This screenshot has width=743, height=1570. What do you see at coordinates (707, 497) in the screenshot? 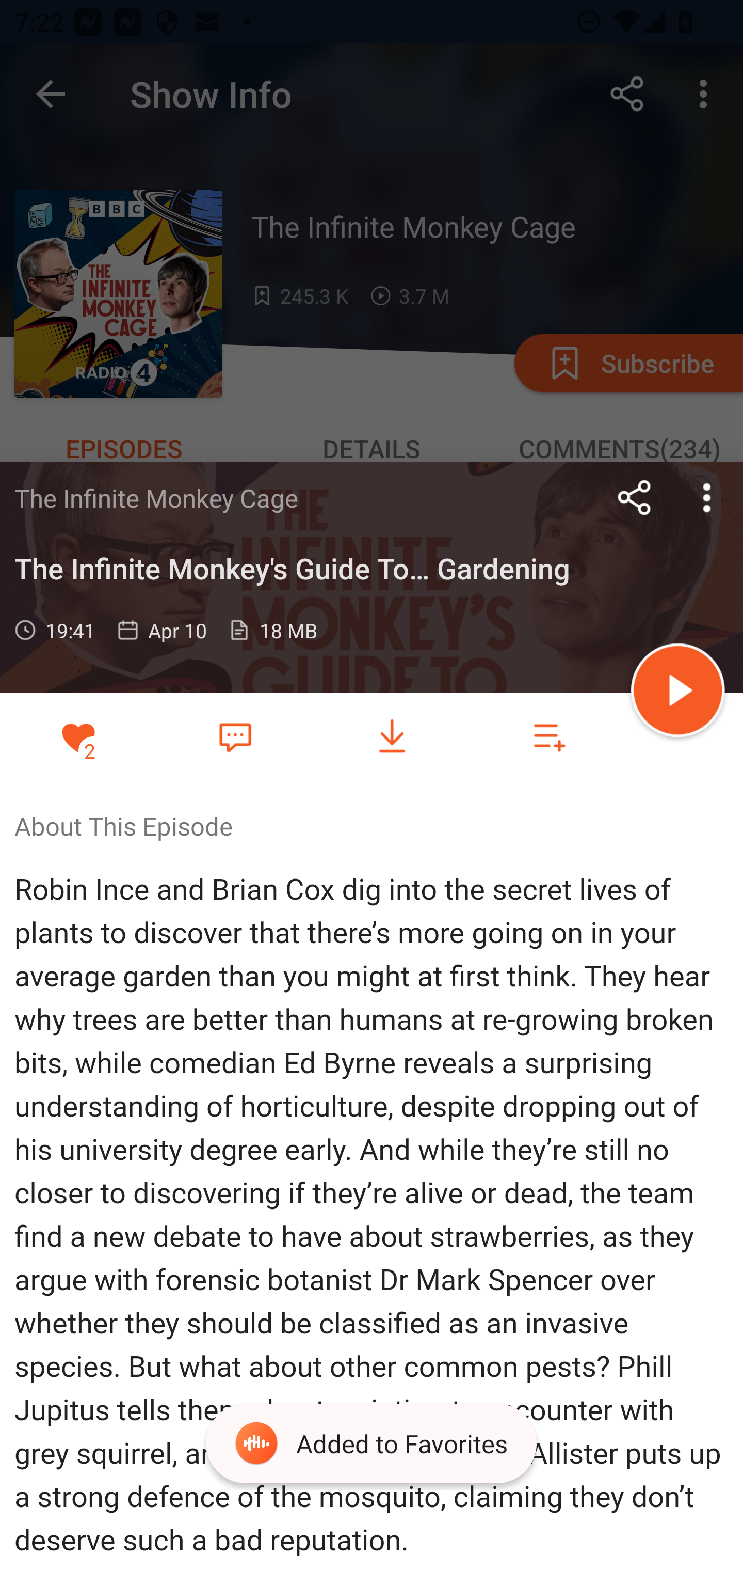
I see `more options` at bounding box center [707, 497].